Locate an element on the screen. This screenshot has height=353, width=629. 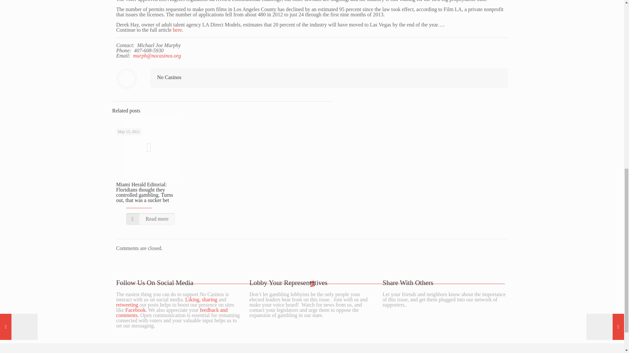
Facebook. is located at coordinates (136, 310).